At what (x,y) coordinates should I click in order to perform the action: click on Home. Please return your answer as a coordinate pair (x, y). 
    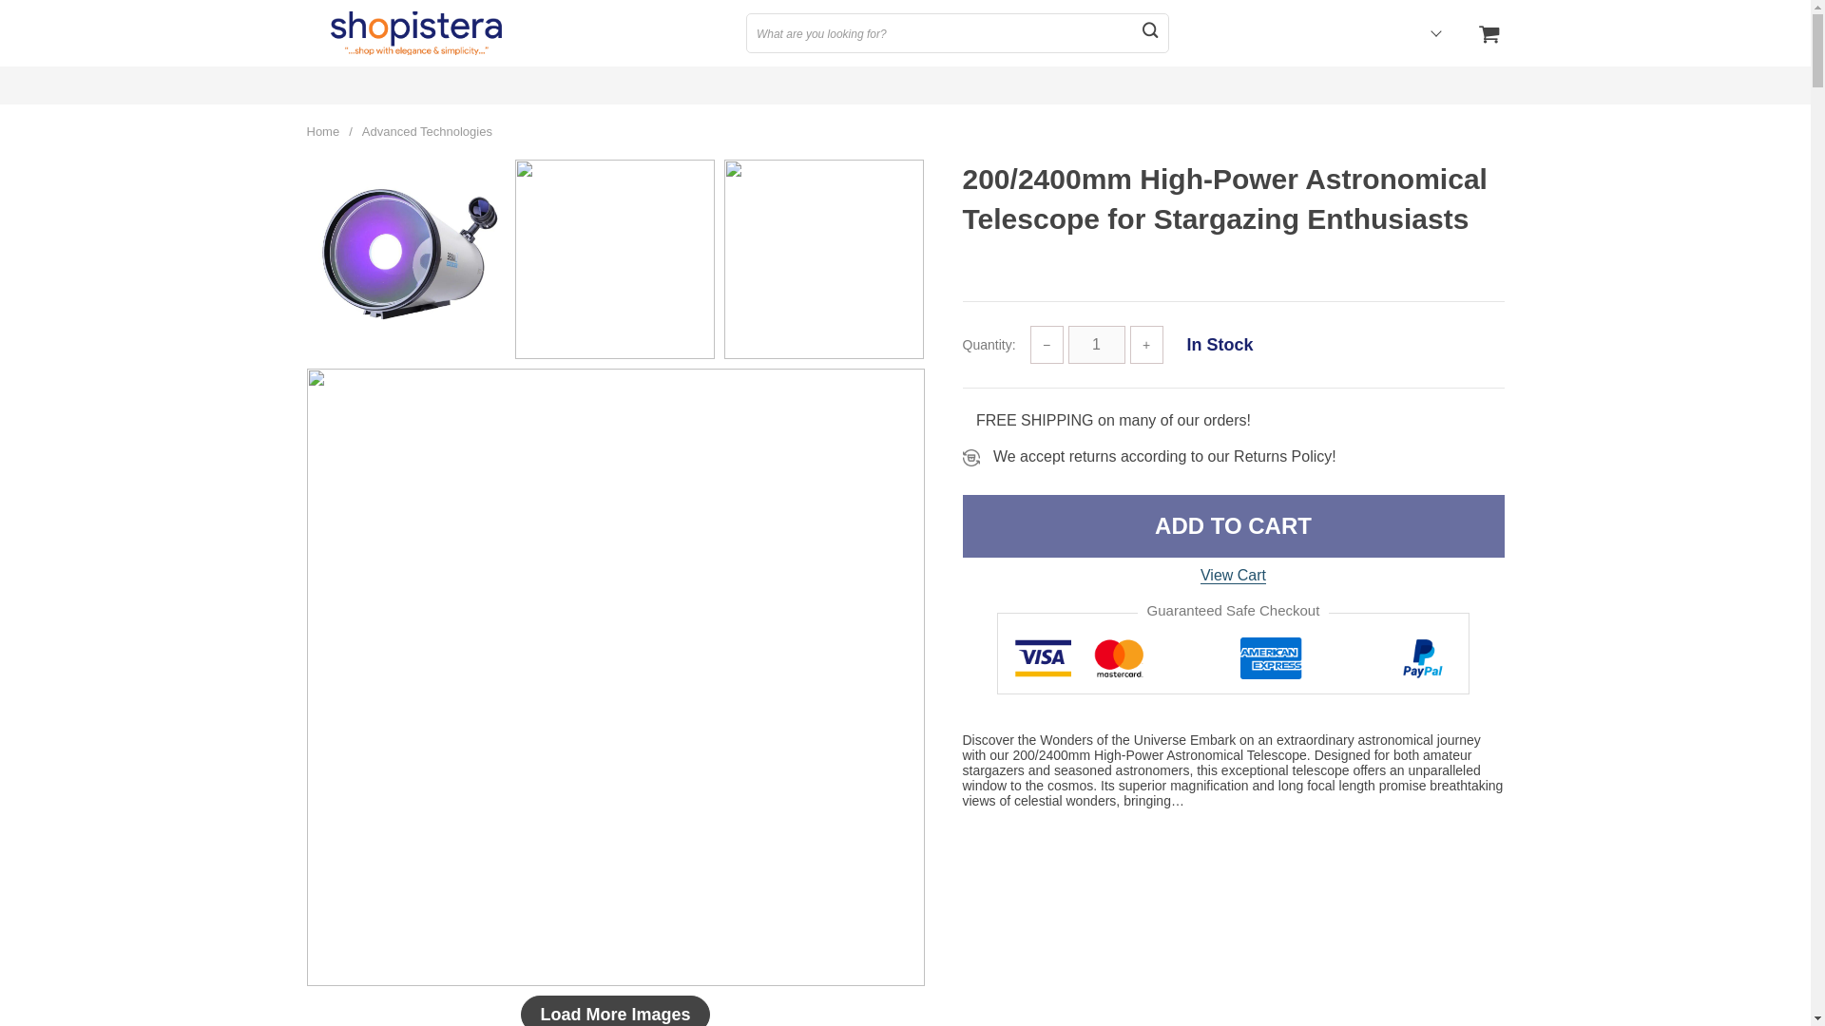
    Looking at the image, I should click on (323, 131).